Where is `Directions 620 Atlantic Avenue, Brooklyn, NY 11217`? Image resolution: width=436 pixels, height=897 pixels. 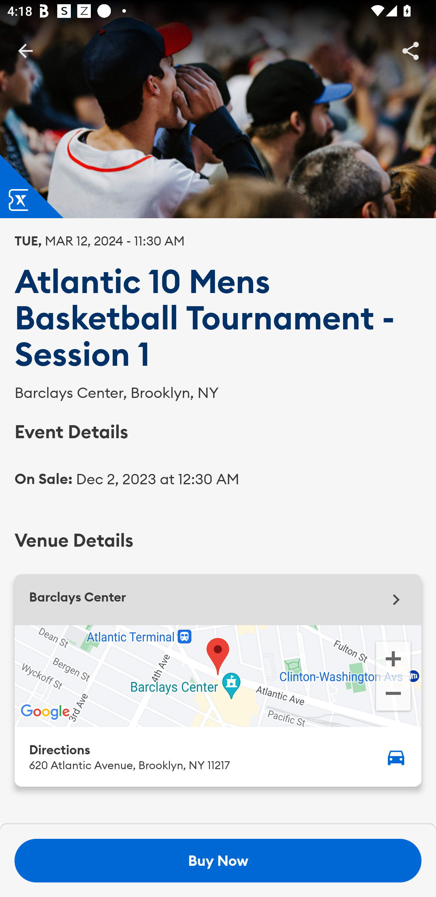 Directions 620 Atlantic Avenue, Brooklyn, NY 11217 is located at coordinates (218, 756).